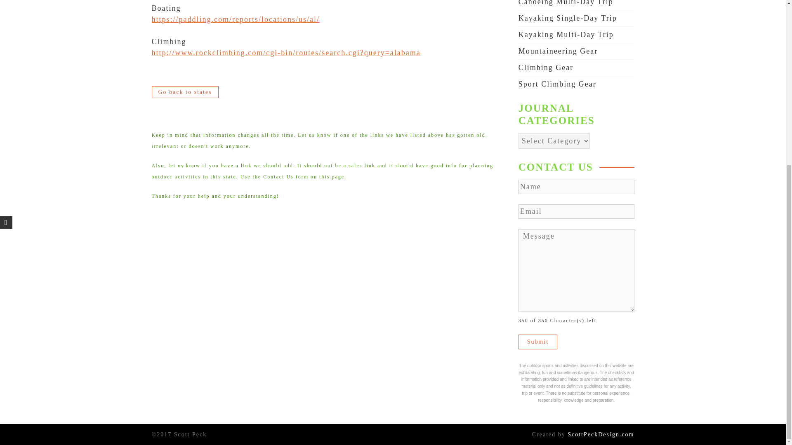 The height and width of the screenshot is (445, 792). Describe the element at coordinates (538, 342) in the screenshot. I see `Submit` at that location.